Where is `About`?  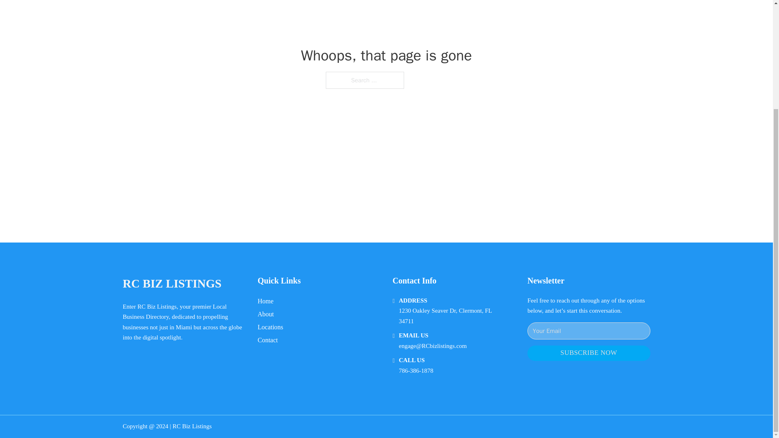
About is located at coordinates (266, 314).